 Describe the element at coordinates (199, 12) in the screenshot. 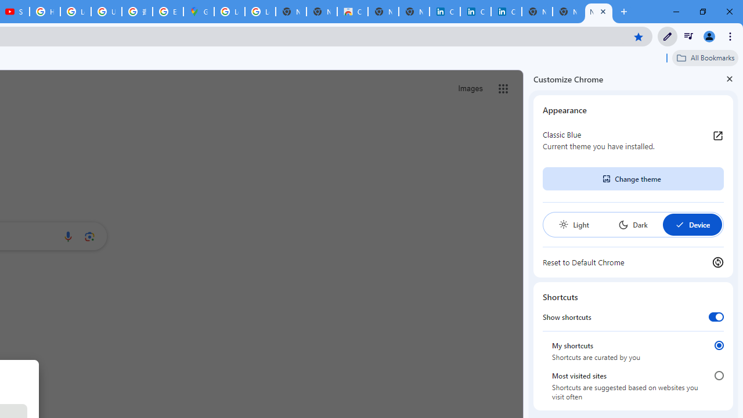

I see `Google Maps` at that location.